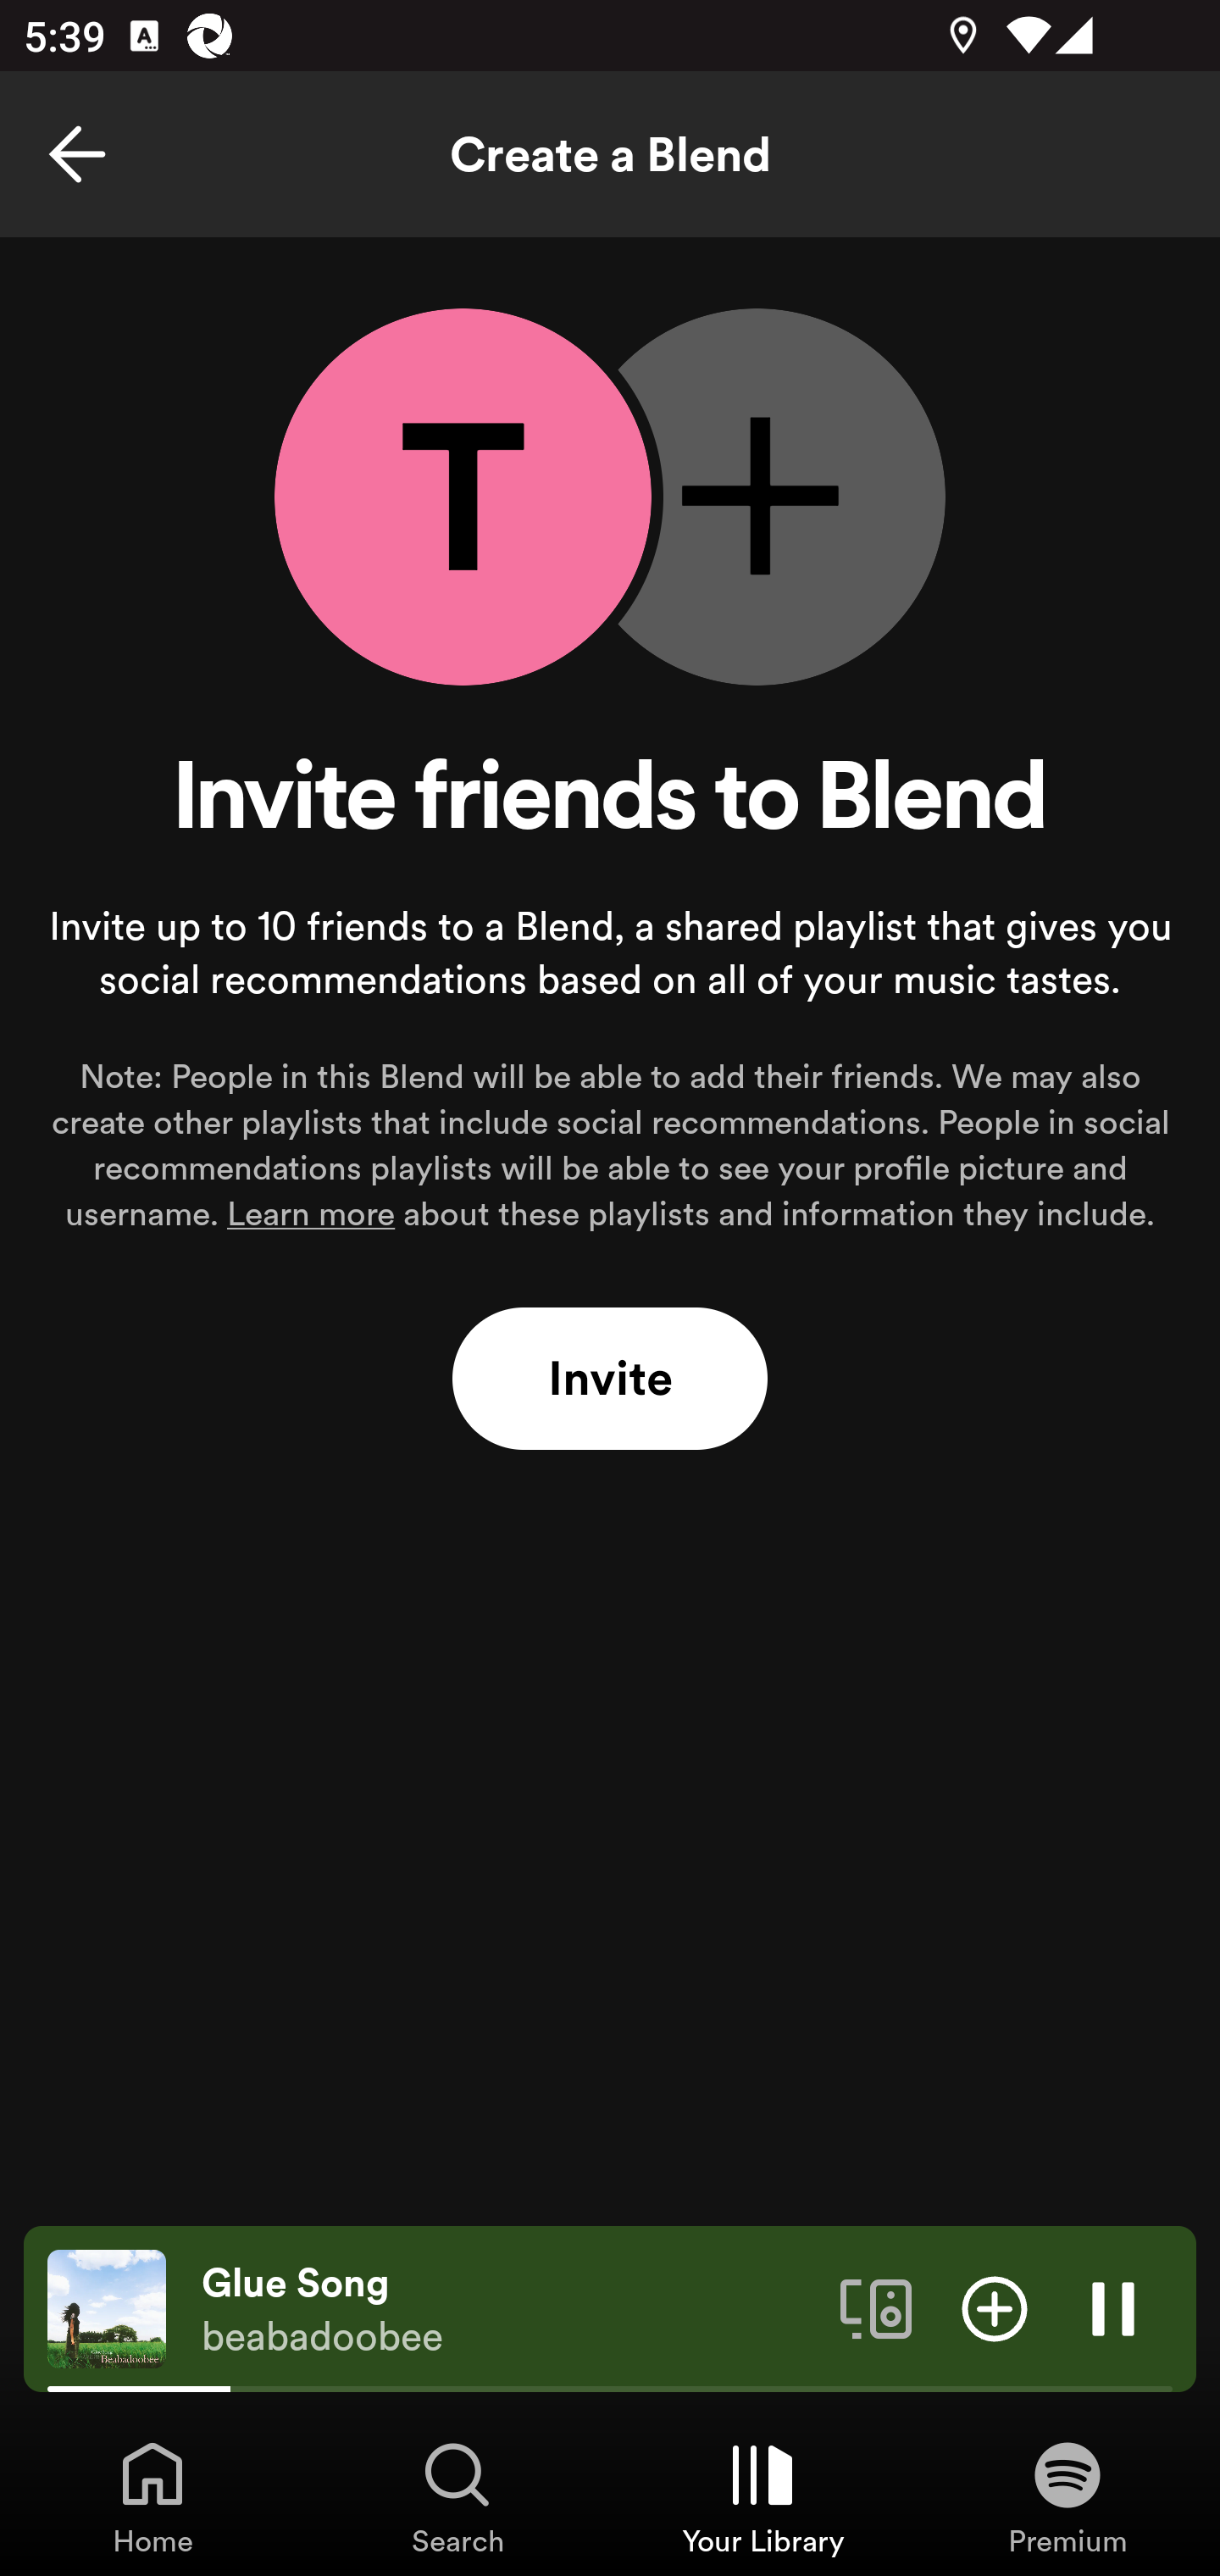  What do you see at coordinates (610, 1380) in the screenshot?
I see `Invite` at bounding box center [610, 1380].